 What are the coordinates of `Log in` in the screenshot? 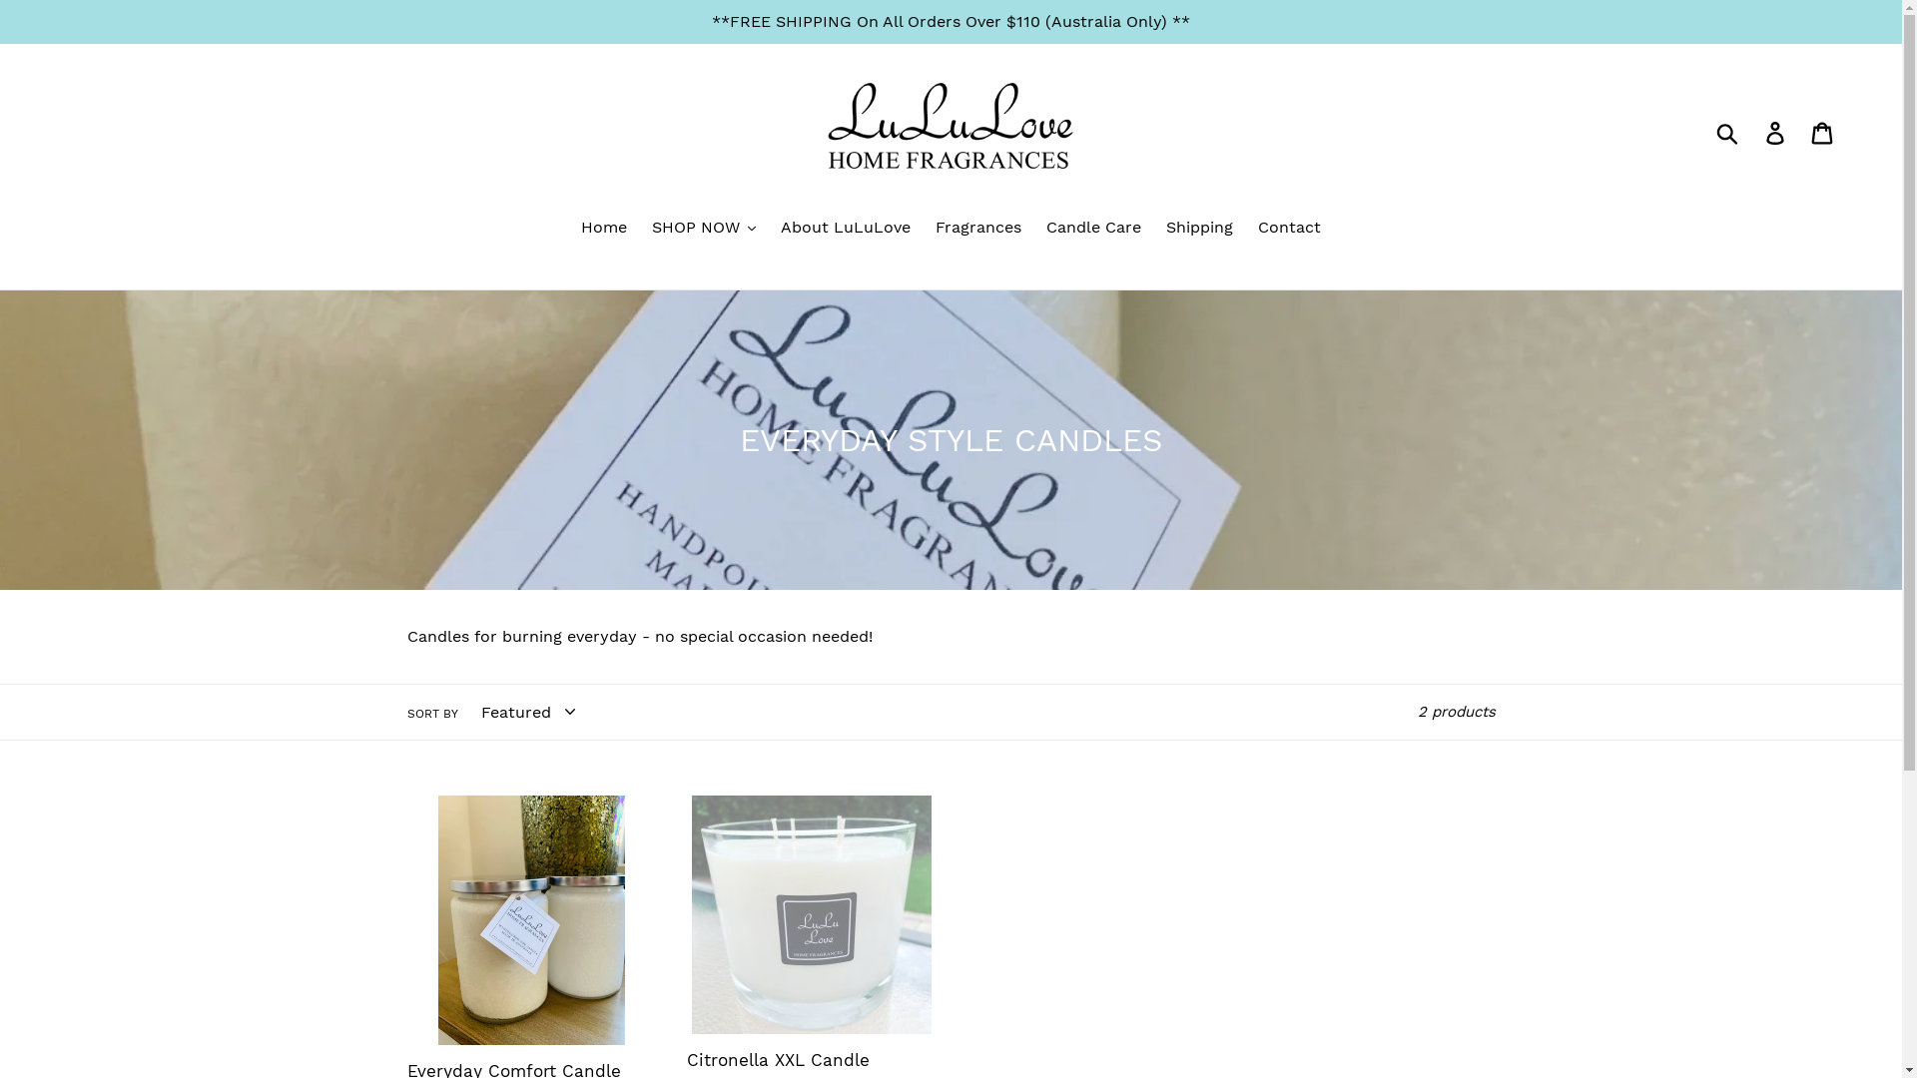 It's located at (1777, 132).